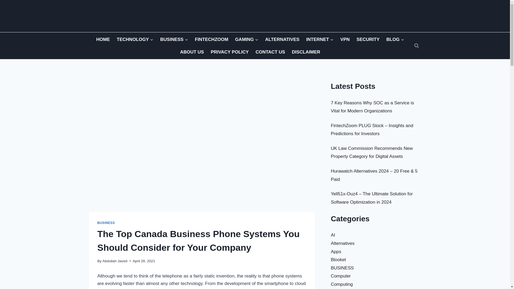 The height and width of the screenshot is (289, 514). Describe the element at coordinates (282, 39) in the screenshot. I see `ALTERNATIVES` at that location.